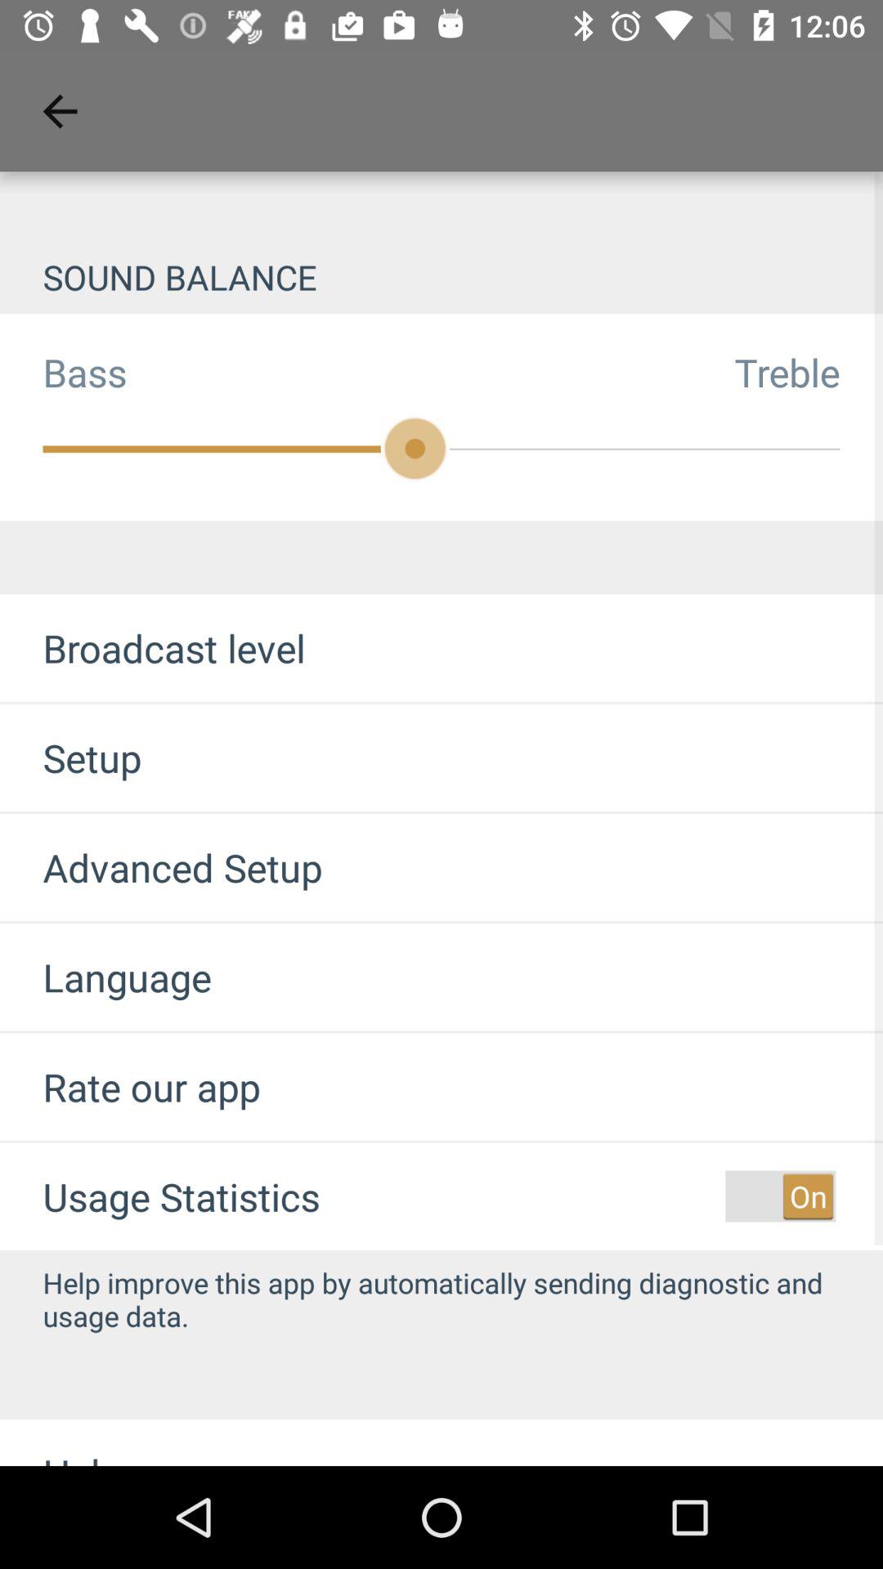 Image resolution: width=883 pixels, height=1569 pixels. What do you see at coordinates (780, 1196) in the screenshot?
I see `select the item above the help improve this` at bounding box center [780, 1196].